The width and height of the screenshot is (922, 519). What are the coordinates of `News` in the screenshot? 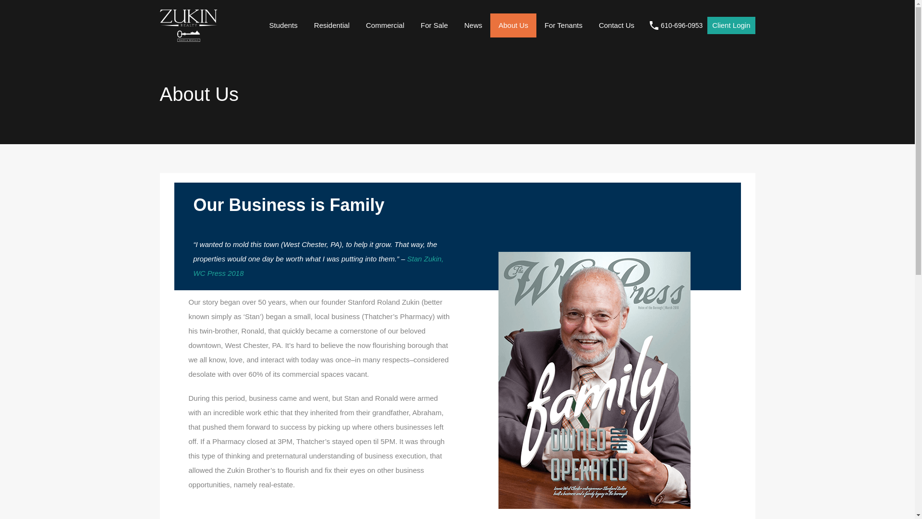 It's located at (473, 25).